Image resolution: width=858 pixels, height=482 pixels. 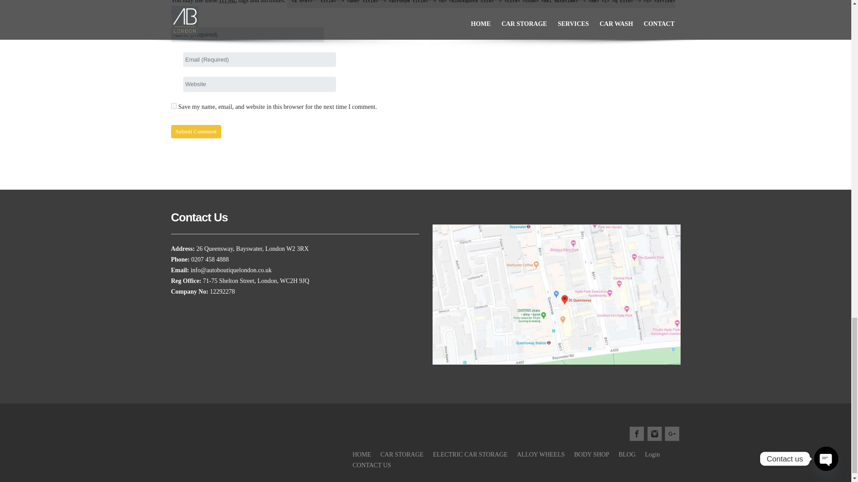 What do you see at coordinates (541, 454) in the screenshot?
I see `ALLOY WHEELS` at bounding box center [541, 454].